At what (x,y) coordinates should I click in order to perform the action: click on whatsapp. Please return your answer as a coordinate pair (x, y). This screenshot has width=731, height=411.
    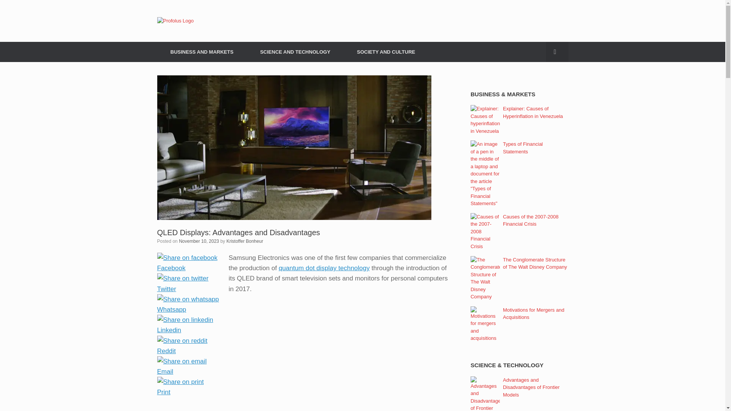
    Looking at the image, I should click on (188, 299).